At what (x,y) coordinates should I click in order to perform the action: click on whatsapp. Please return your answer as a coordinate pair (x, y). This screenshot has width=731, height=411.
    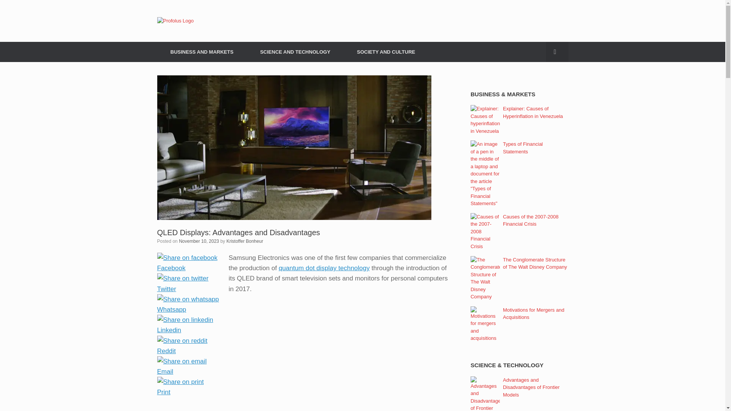
    Looking at the image, I should click on (188, 299).